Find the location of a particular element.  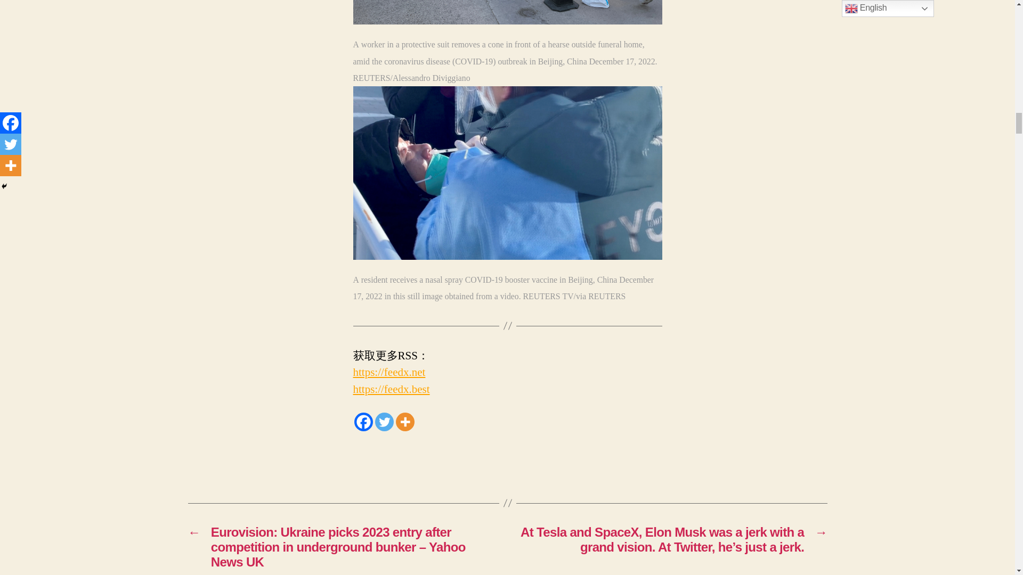

Facebook is located at coordinates (363, 422).